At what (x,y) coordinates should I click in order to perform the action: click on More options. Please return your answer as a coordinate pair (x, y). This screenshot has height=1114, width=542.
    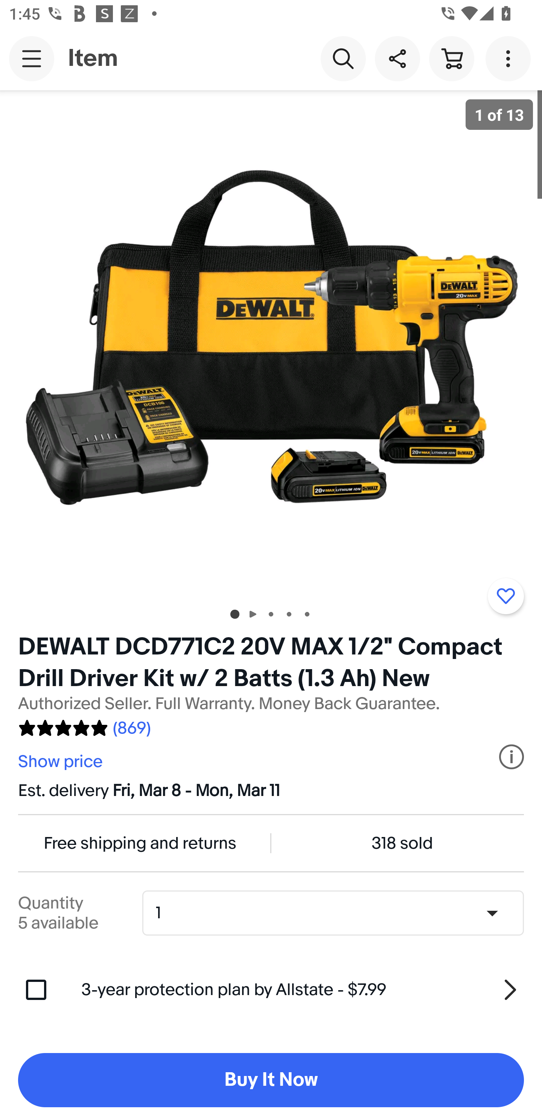
    Looking at the image, I should click on (510, 58).